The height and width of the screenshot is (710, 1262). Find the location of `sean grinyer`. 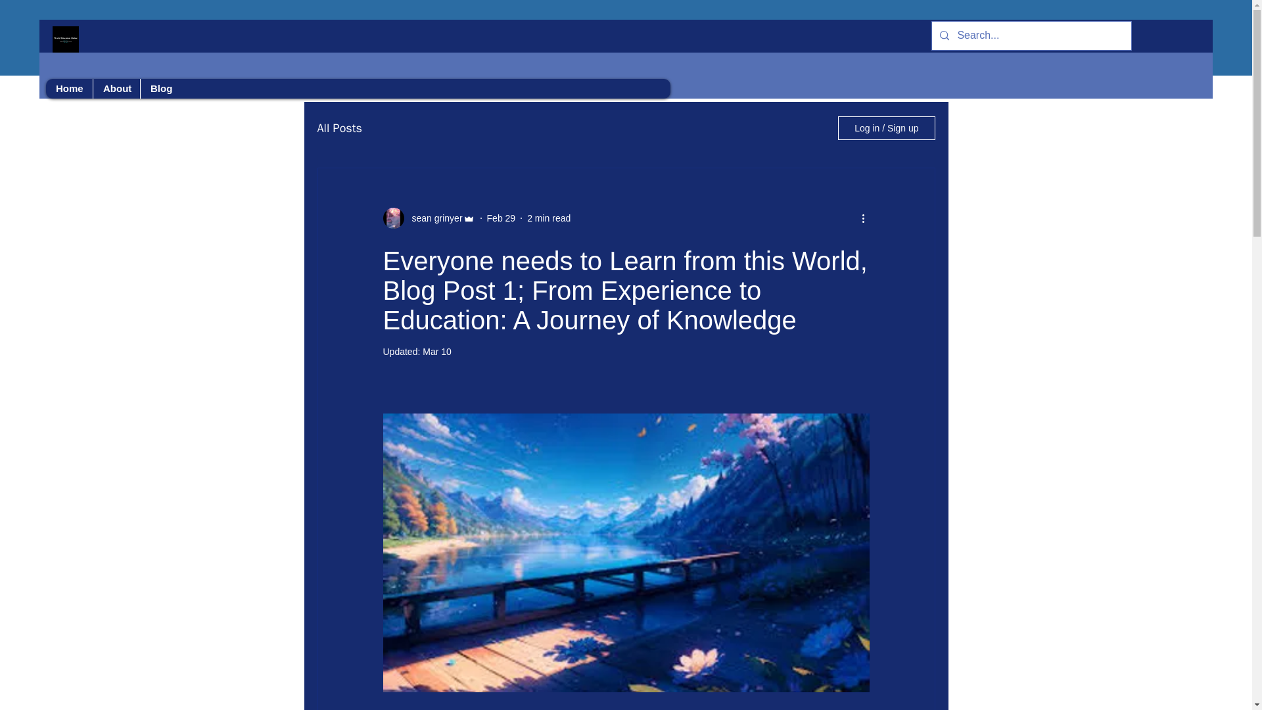

sean grinyer is located at coordinates (432, 218).